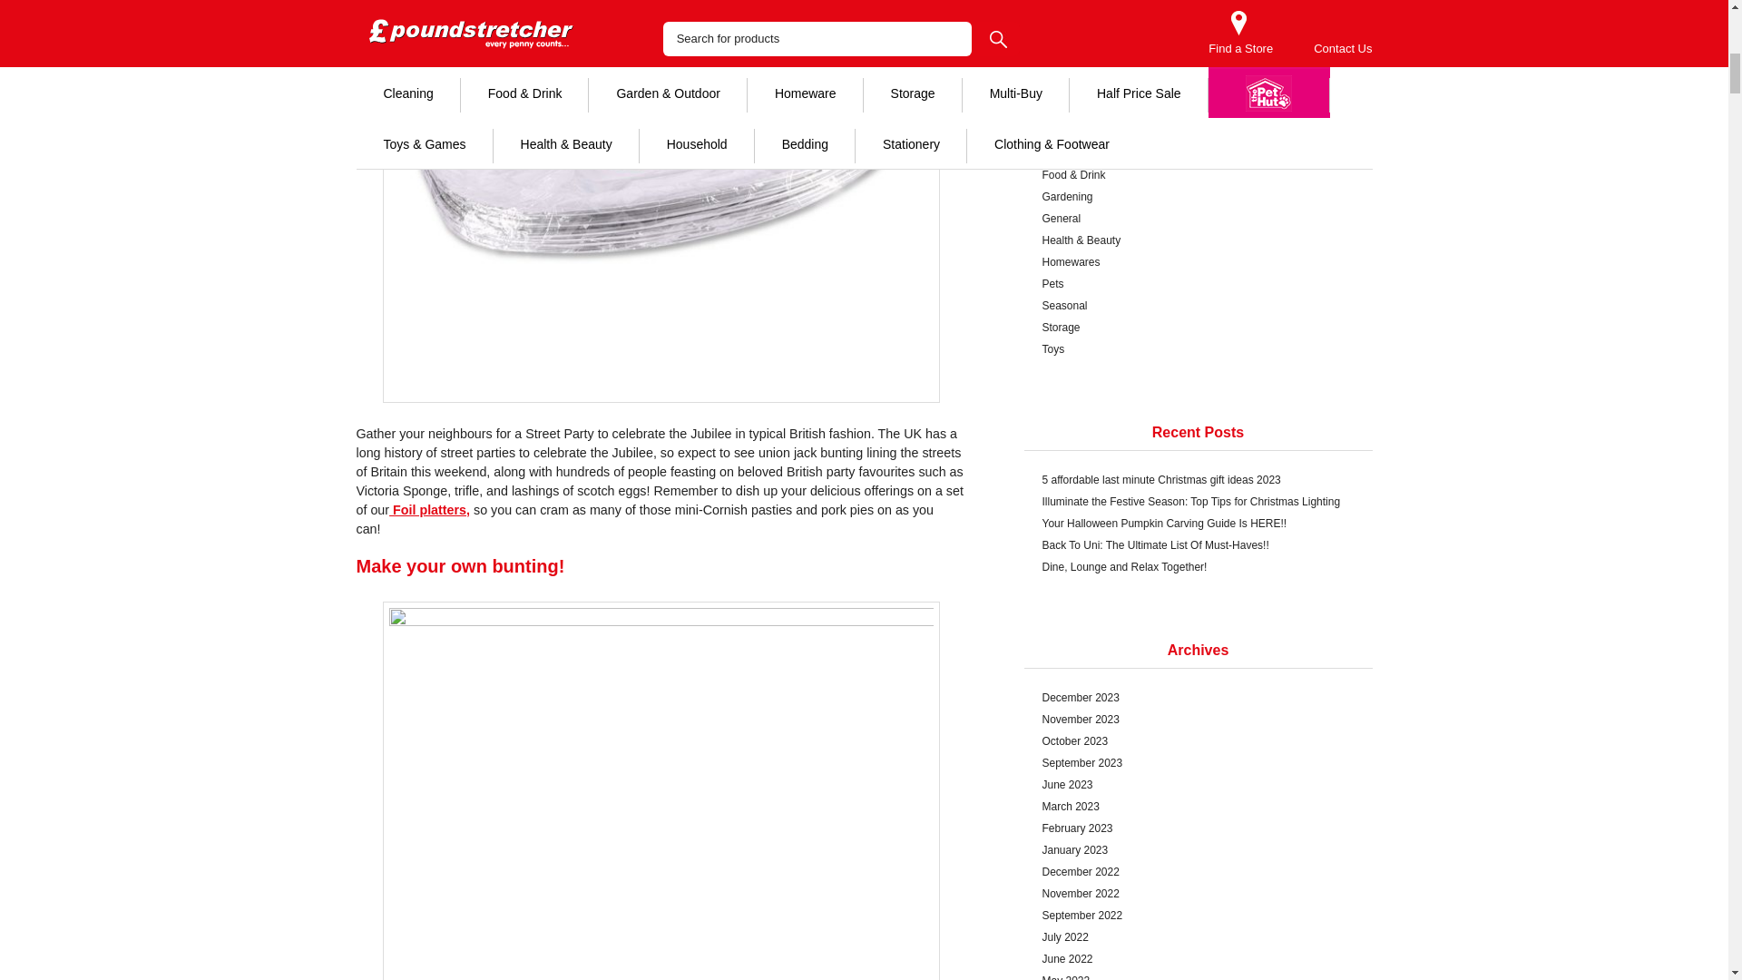  What do you see at coordinates (1198, 261) in the screenshot?
I see `Homewares` at bounding box center [1198, 261].